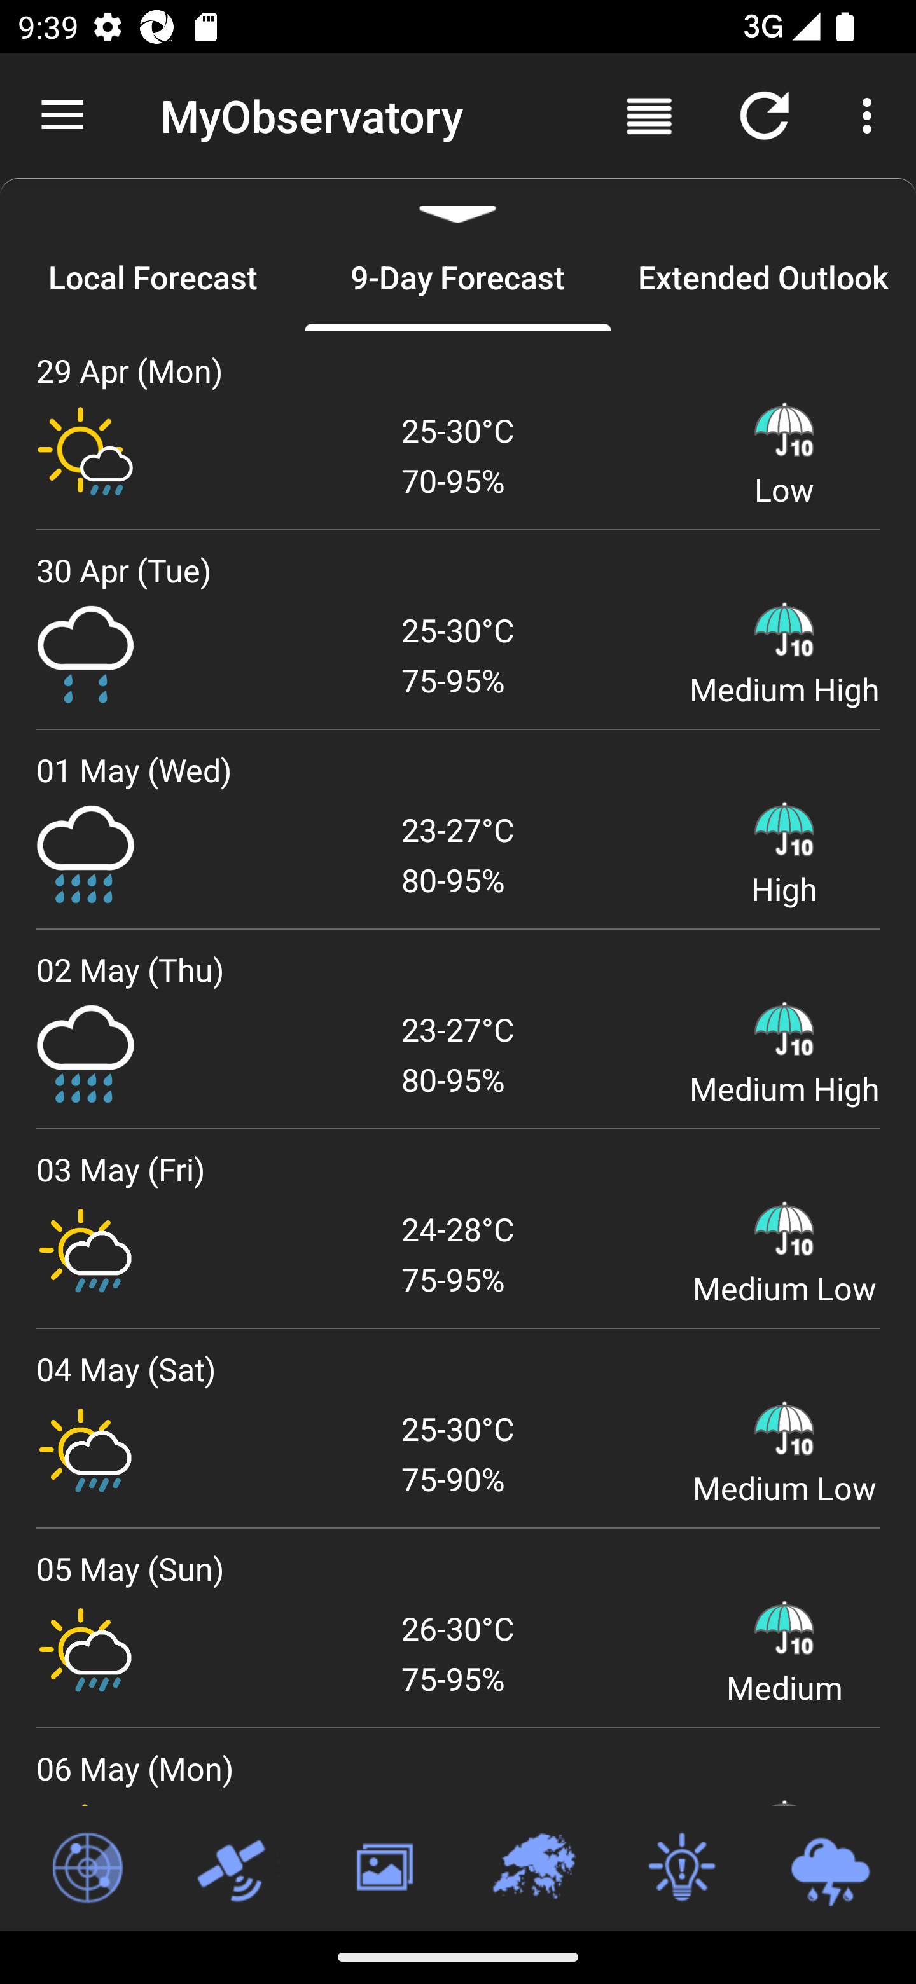 The image size is (916, 1984). What do you see at coordinates (87, 1868) in the screenshot?
I see `Radar Images` at bounding box center [87, 1868].